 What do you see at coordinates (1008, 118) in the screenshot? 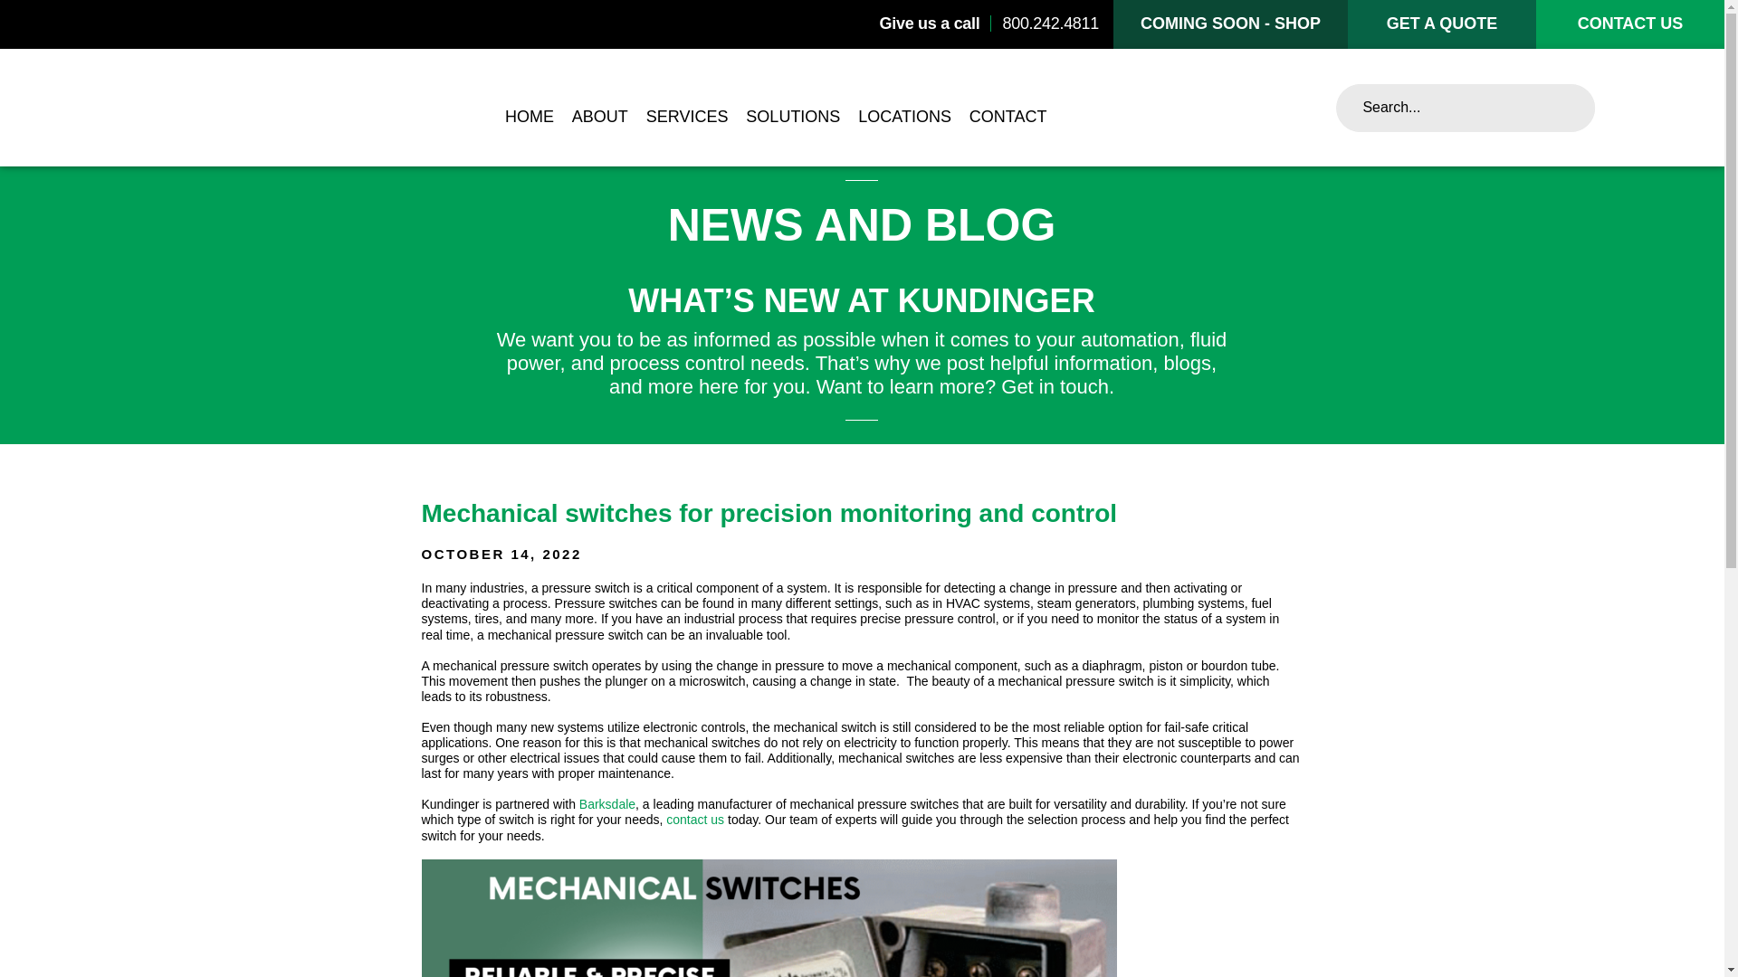
I see `CONTACT` at bounding box center [1008, 118].